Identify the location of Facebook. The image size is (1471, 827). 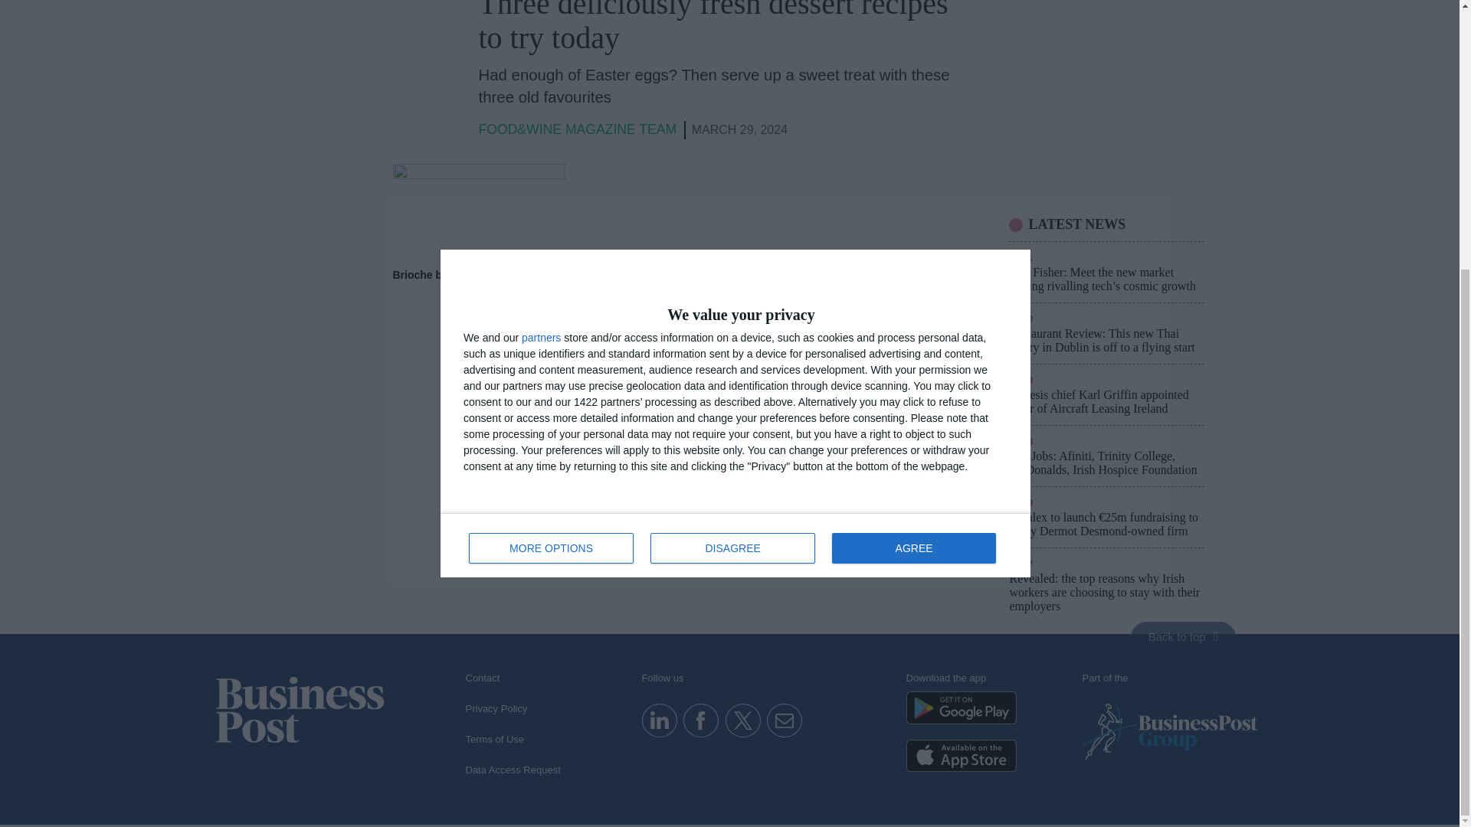
(700, 720).